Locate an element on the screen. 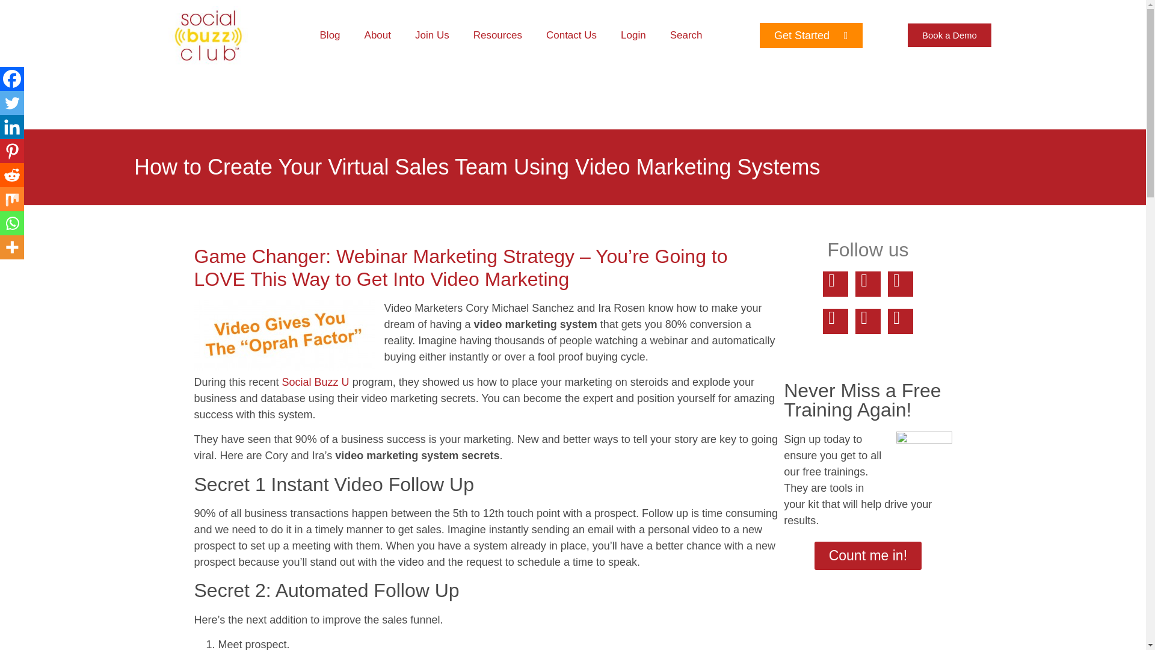 This screenshot has width=1155, height=650. Automated Webinar Strategy with Mojo Video Marketing is located at coordinates (315, 382).